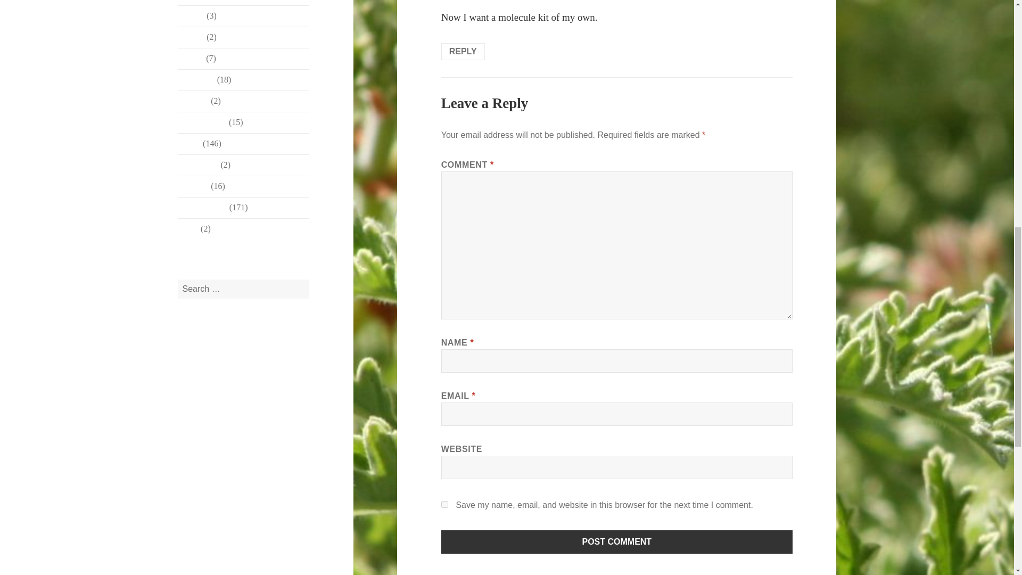 This screenshot has height=575, width=1022. I want to click on yes, so click(445, 504).